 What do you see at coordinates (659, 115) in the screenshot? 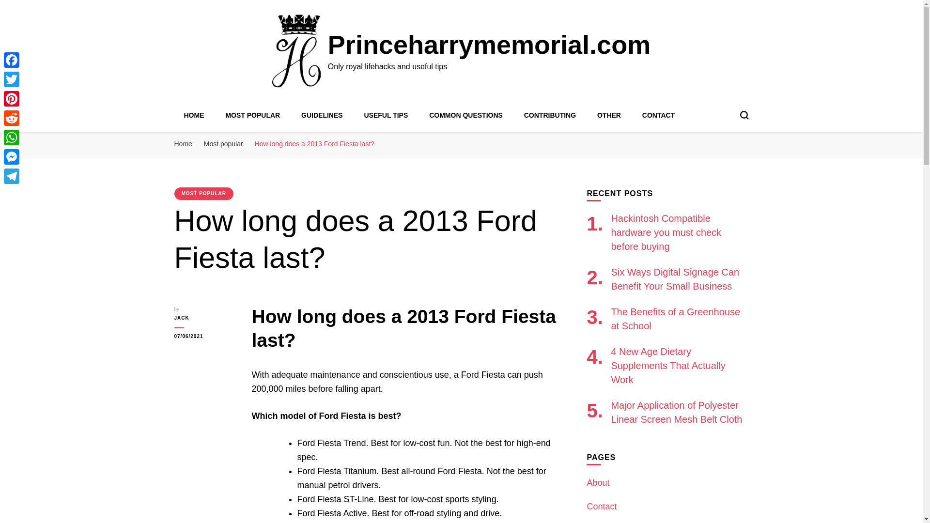
I see `CONTACT` at bounding box center [659, 115].